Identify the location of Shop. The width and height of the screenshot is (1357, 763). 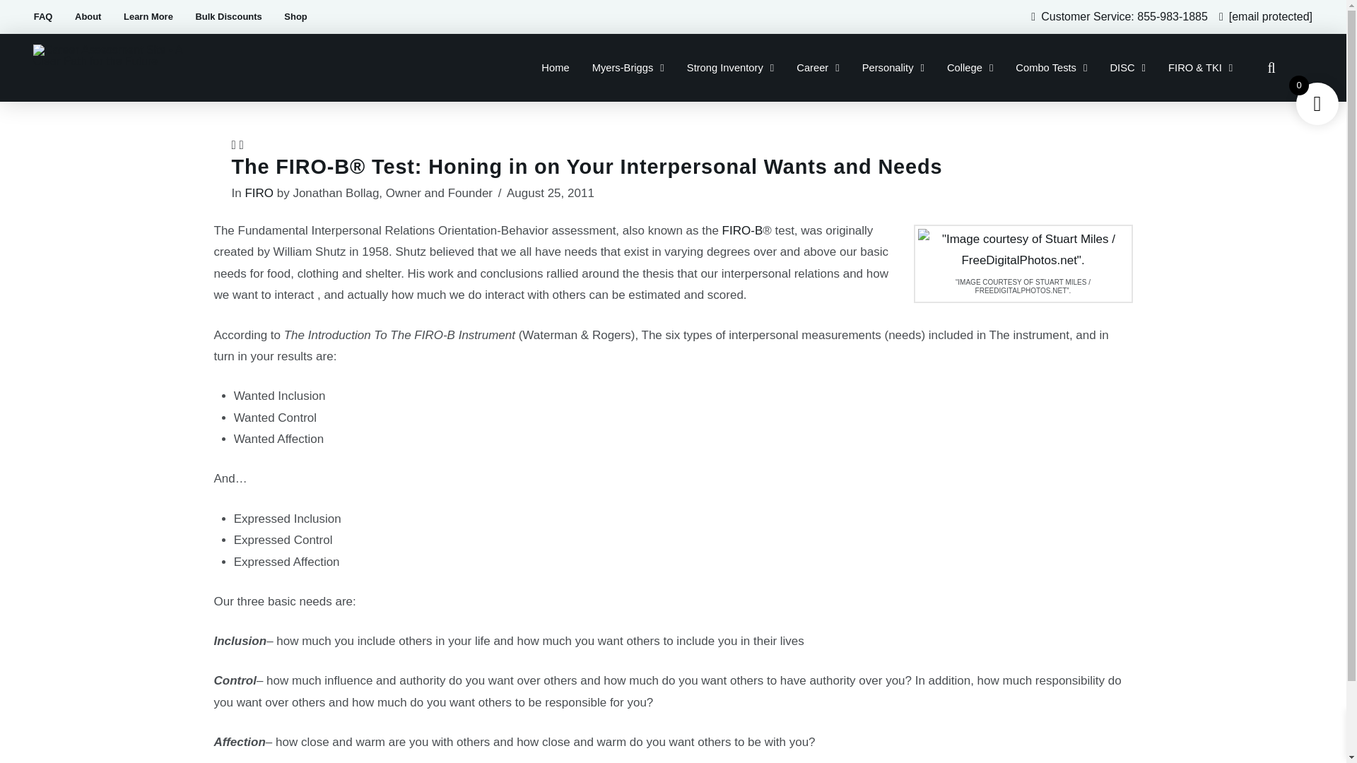
(296, 17).